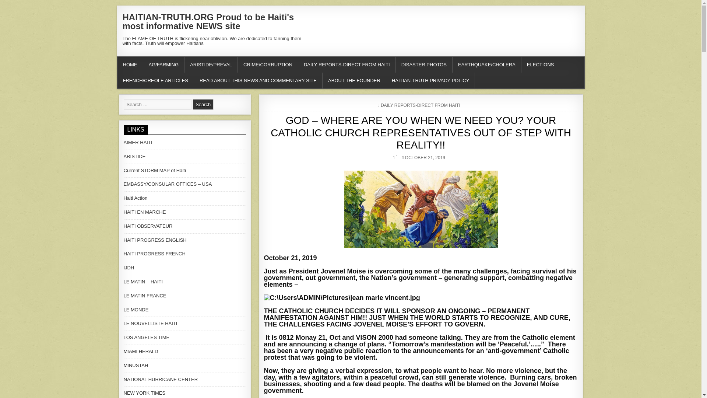  Describe the element at coordinates (148, 226) in the screenshot. I see `HAITI OBSERVATEUR` at that location.